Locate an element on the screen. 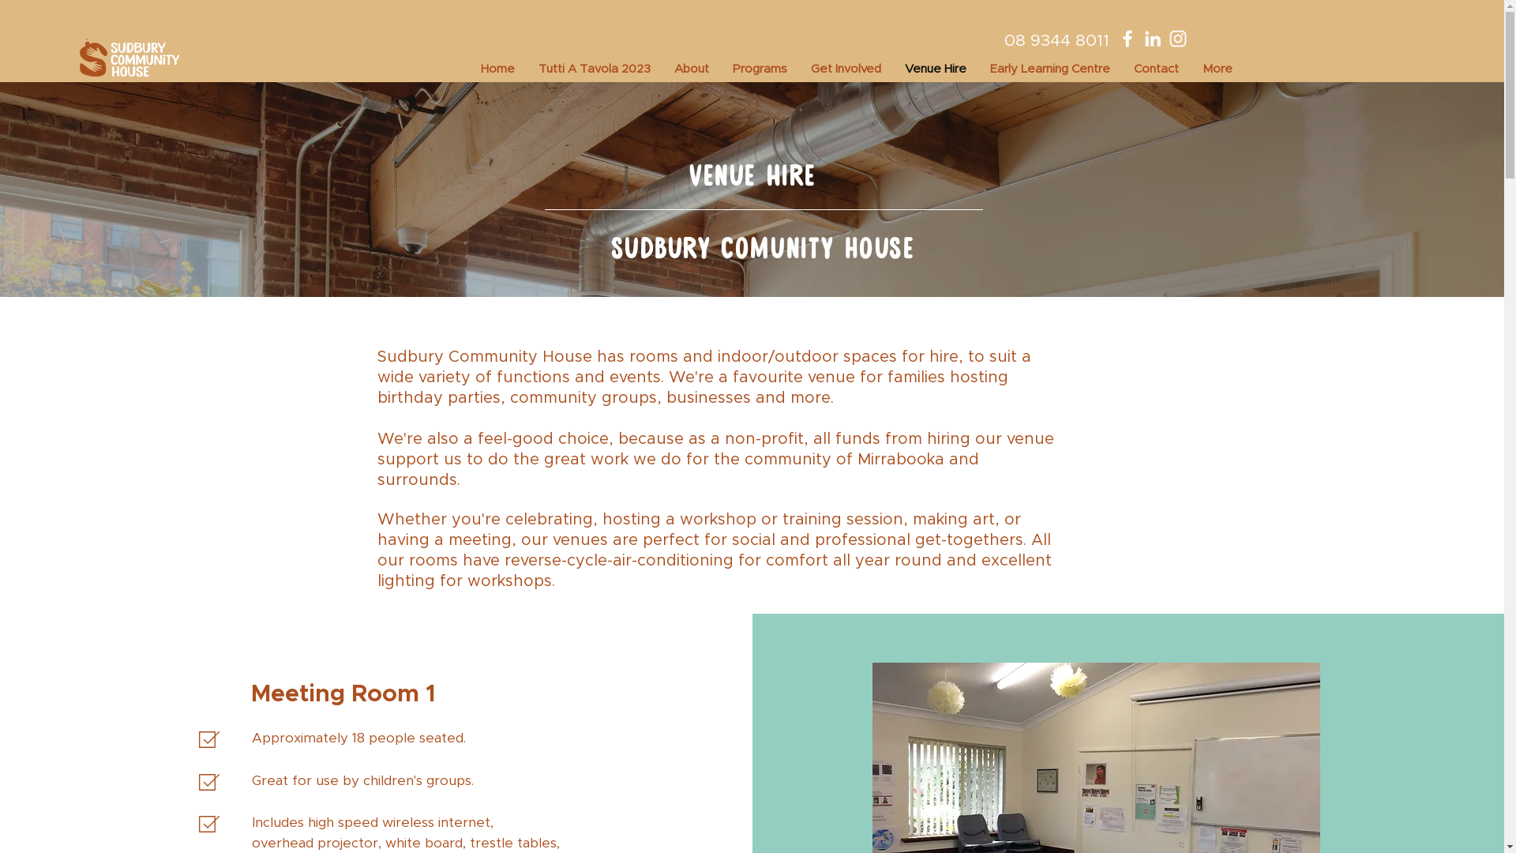 The height and width of the screenshot is (853, 1516). Home is located at coordinates (497, 70).